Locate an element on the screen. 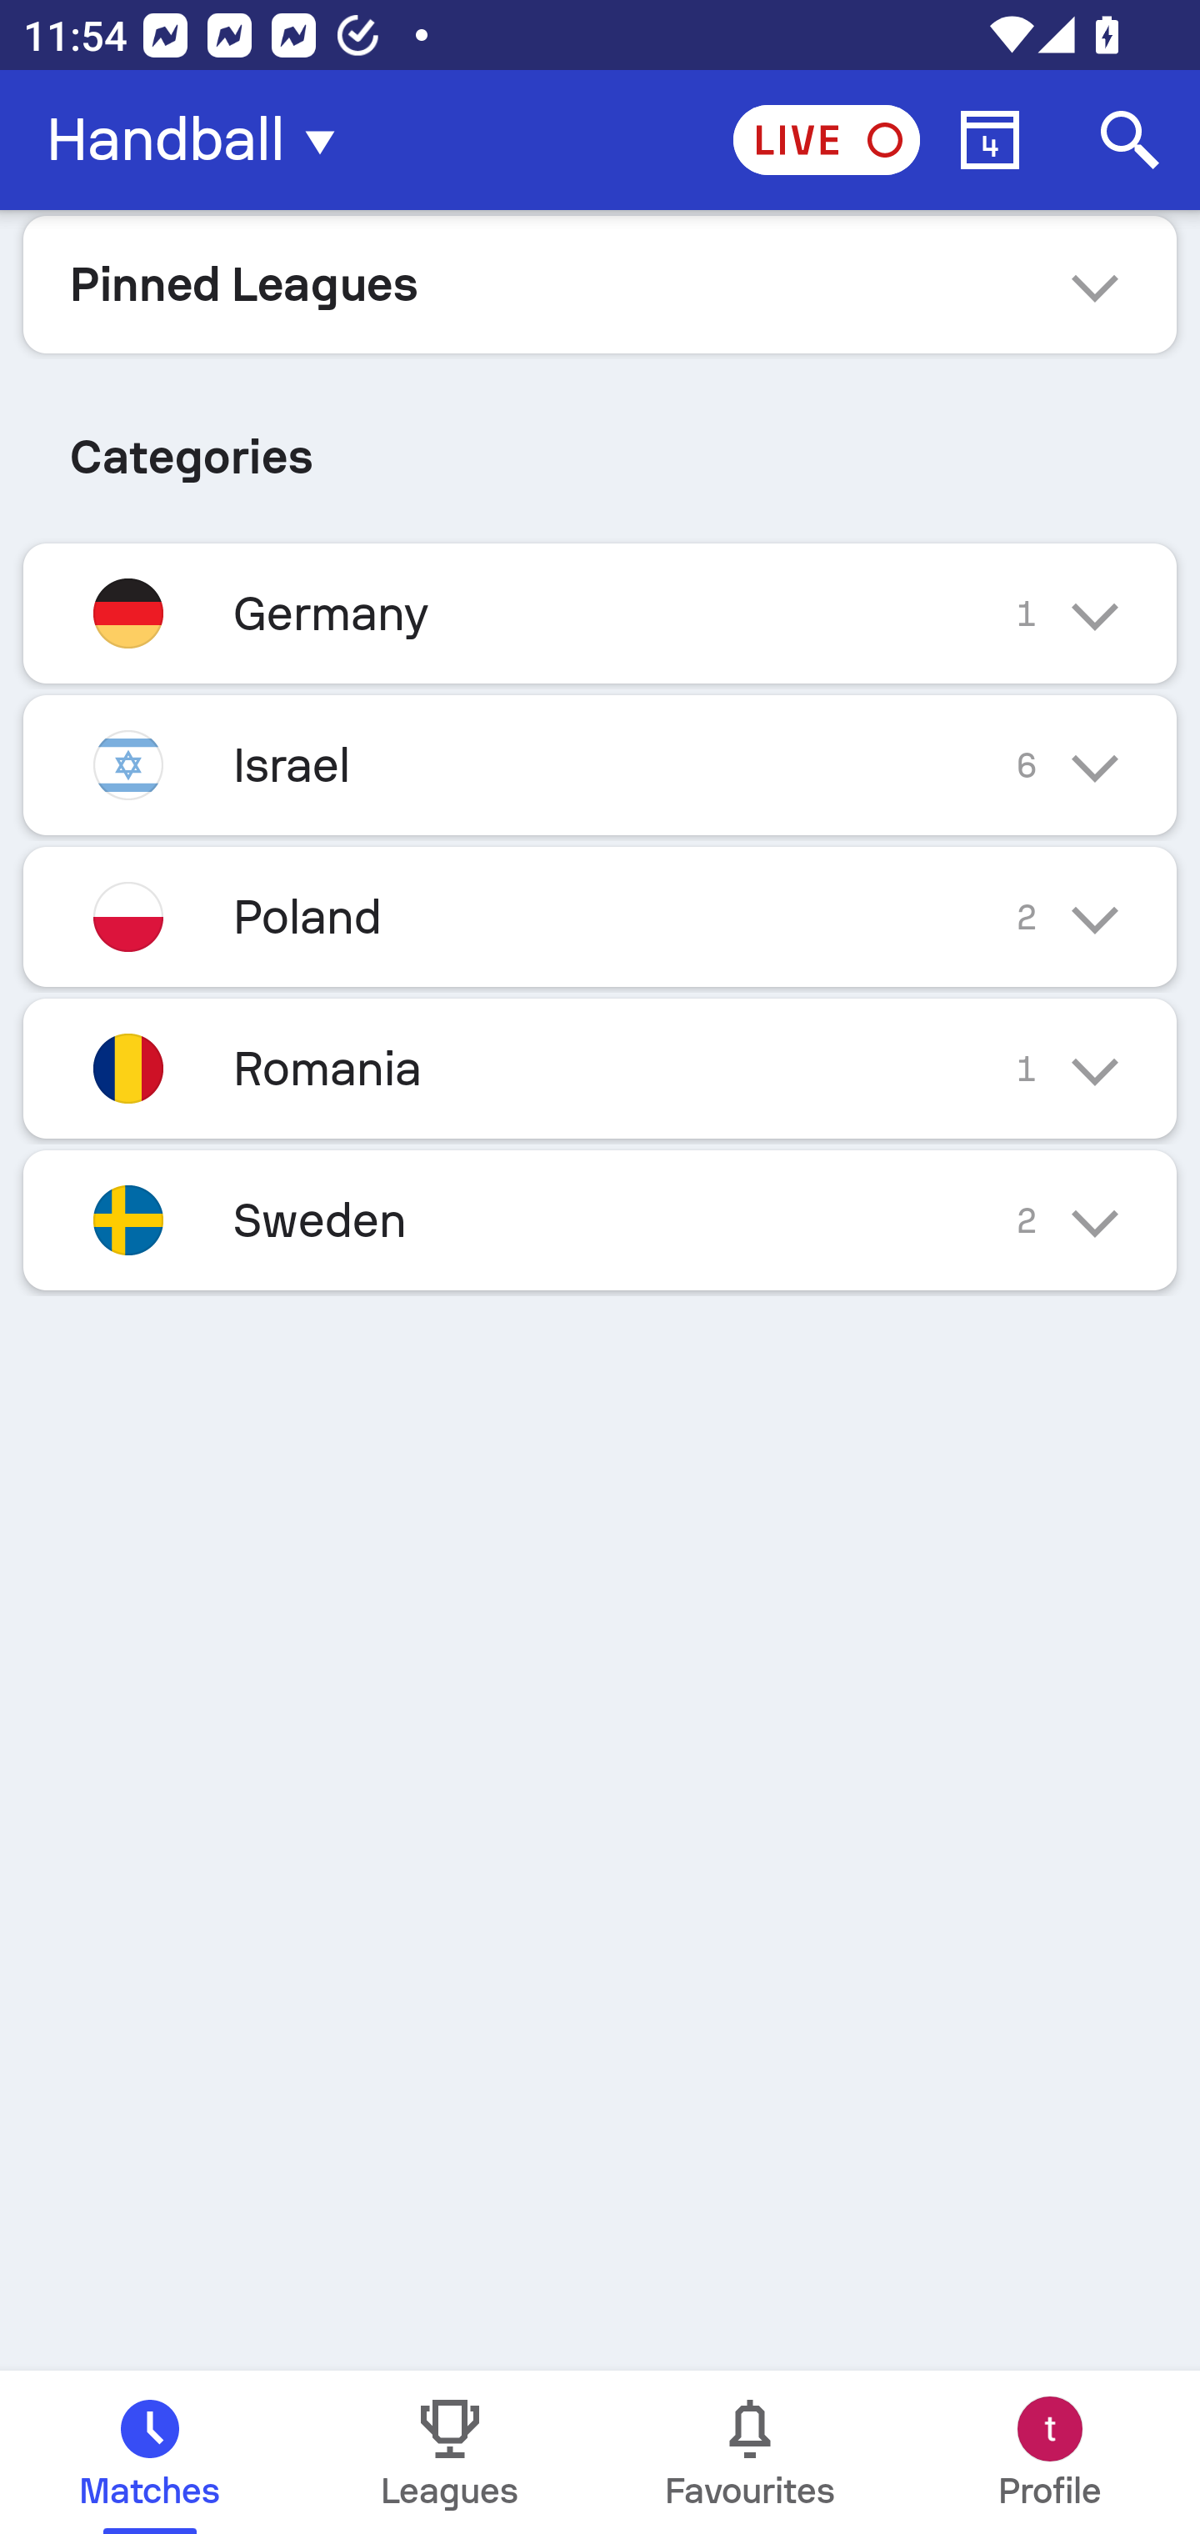 This screenshot has height=2534, width=1200. Sweden 2 is located at coordinates (600, 1220).